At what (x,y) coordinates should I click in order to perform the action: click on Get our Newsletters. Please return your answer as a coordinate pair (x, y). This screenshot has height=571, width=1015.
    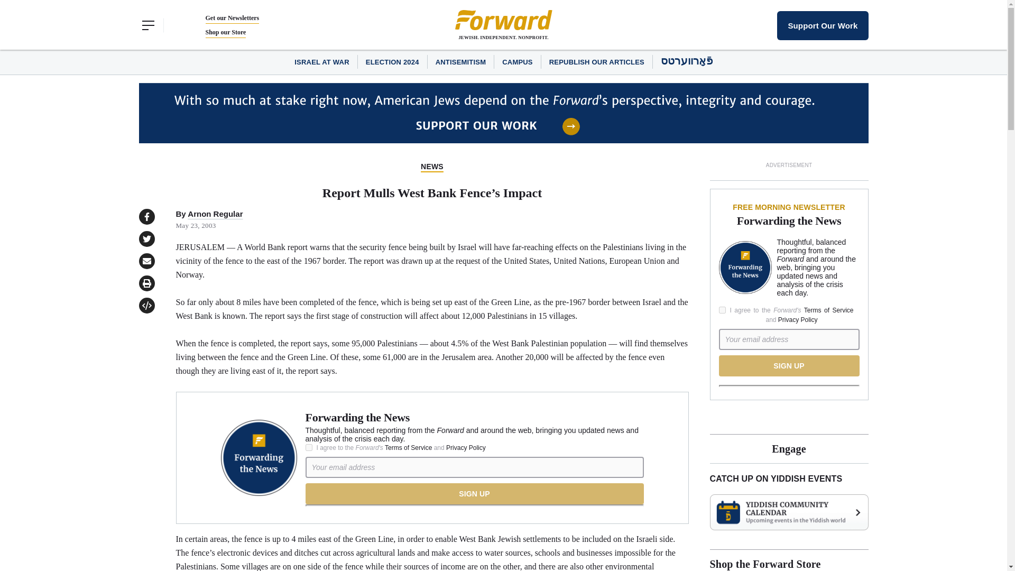
    Looking at the image, I should click on (232, 18).